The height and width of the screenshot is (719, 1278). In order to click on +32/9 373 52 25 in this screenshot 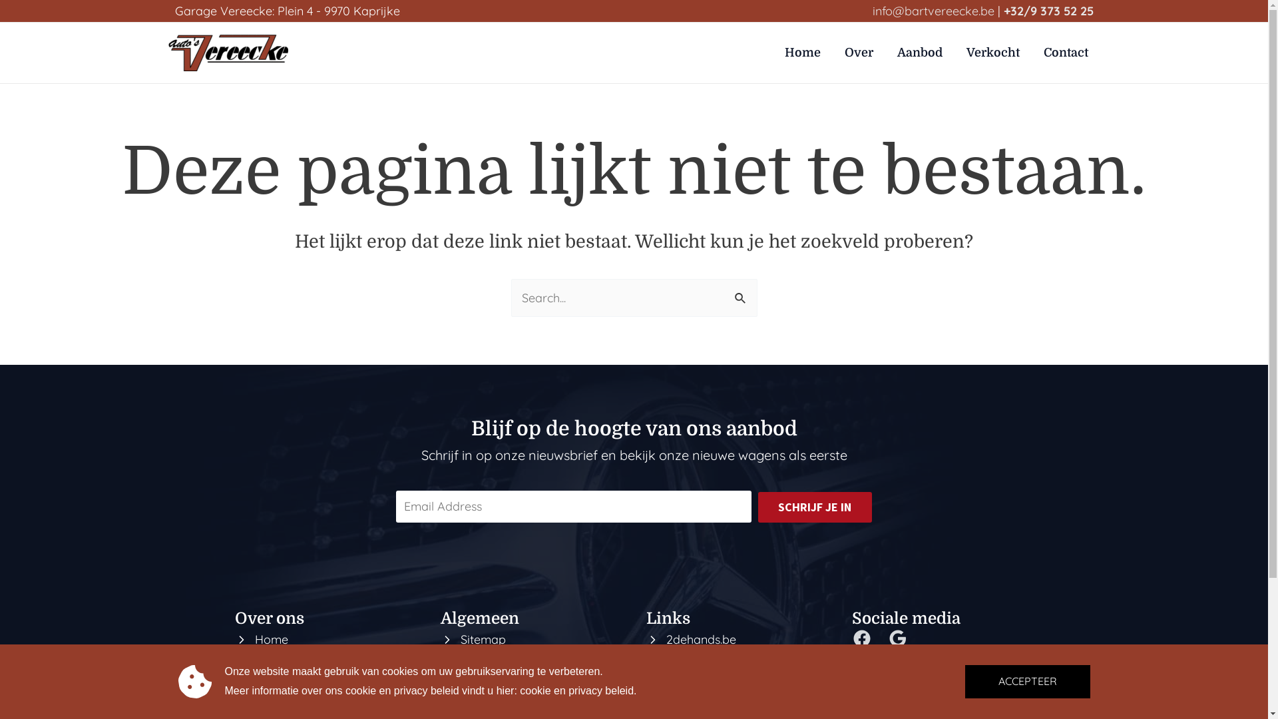, I will do `click(1049, 11)`.